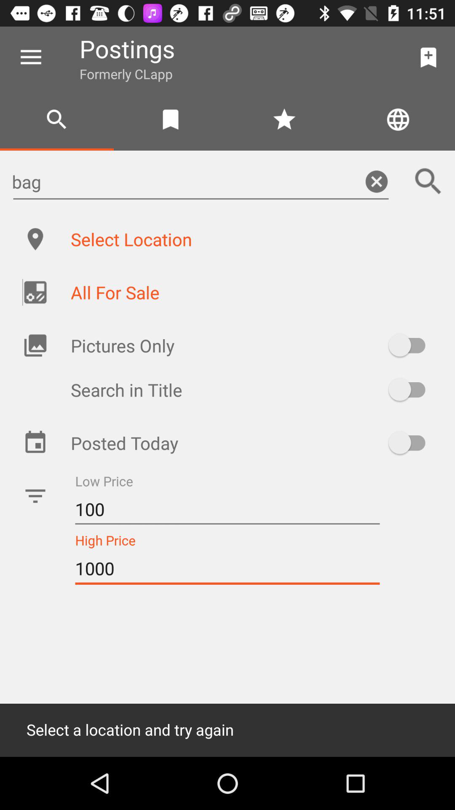 This screenshot has height=810, width=455. I want to click on activate warning, so click(411, 443).